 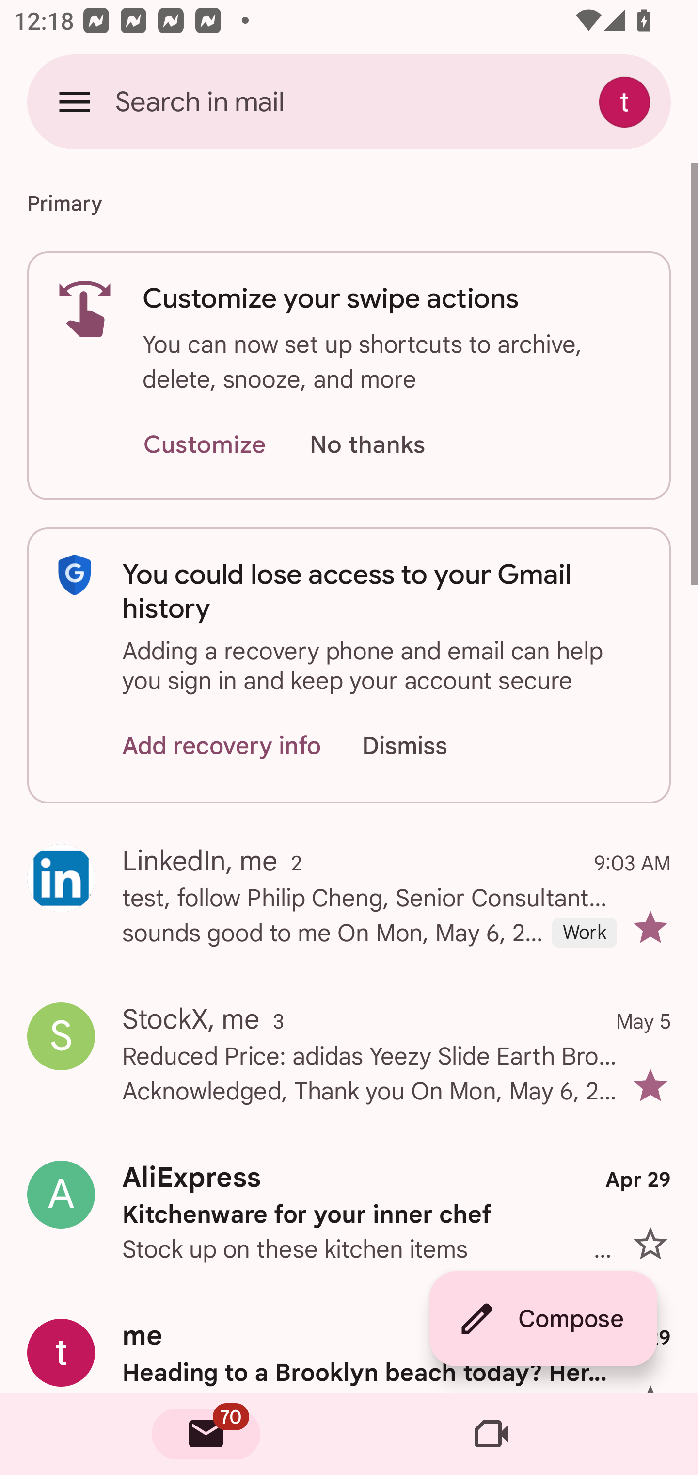 I want to click on No thanks, so click(x=367, y=445).